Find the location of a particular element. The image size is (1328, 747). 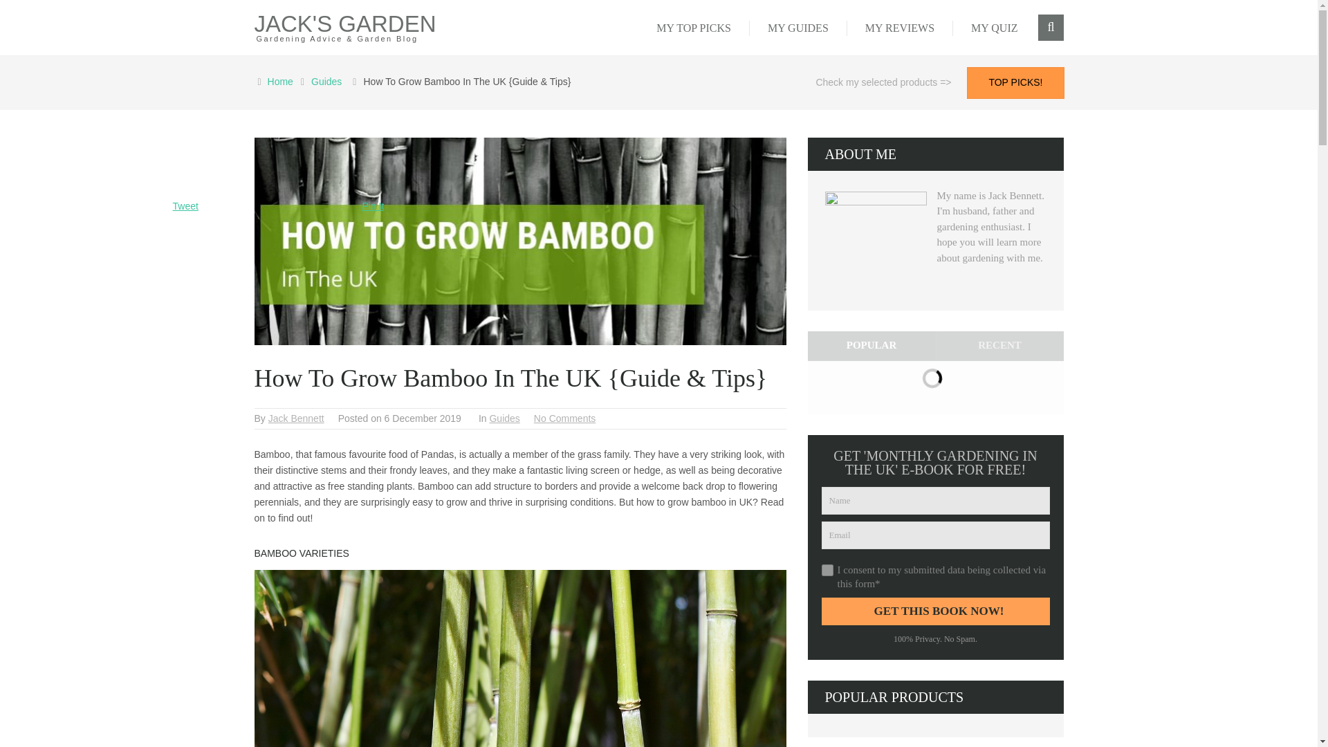

MY GUIDES is located at coordinates (798, 28).